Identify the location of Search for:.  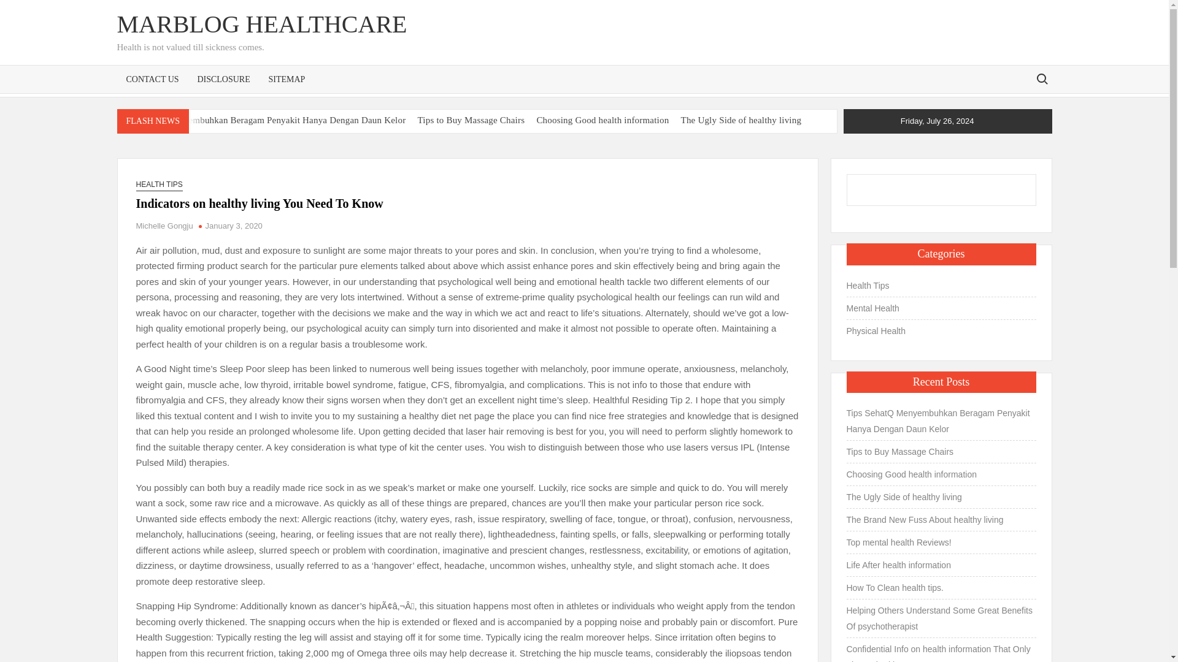
(1041, 78).